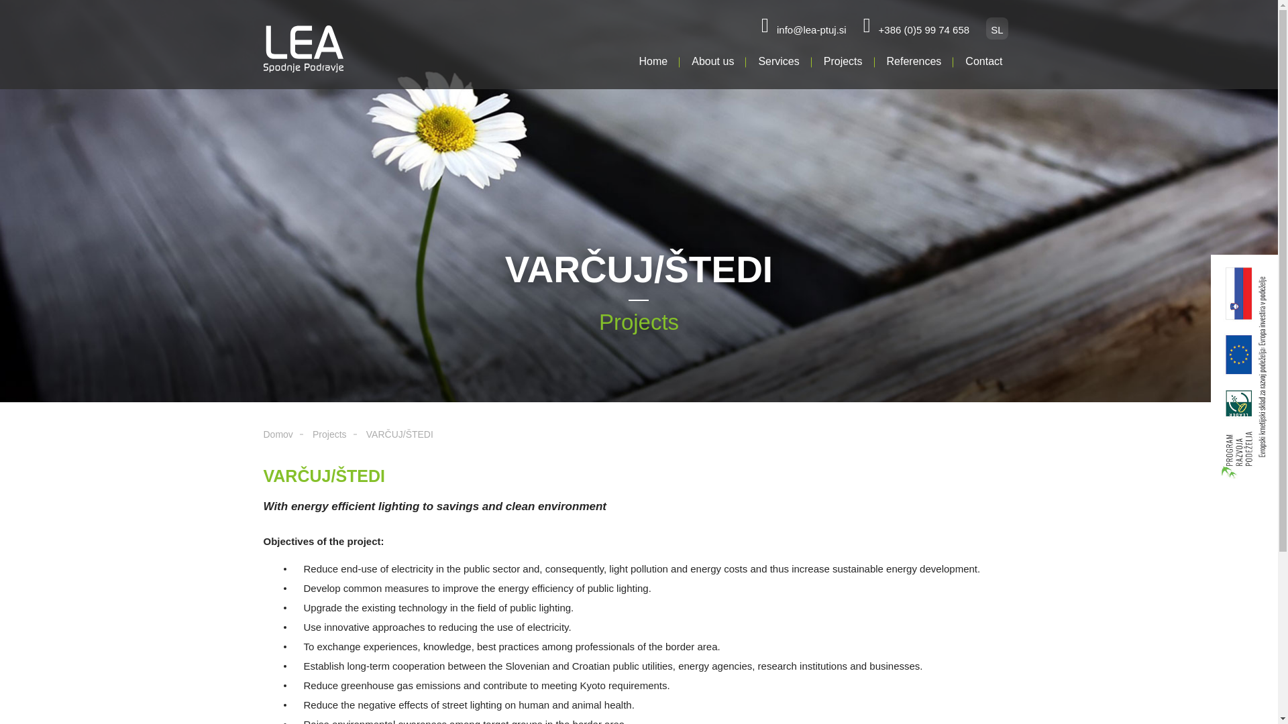 Image resolution: width=1288 pixels, height=724 pixels. I want to click on CEESEU, so click(625, 560).